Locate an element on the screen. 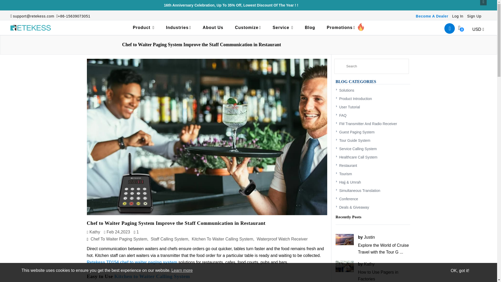 This screenshot has width=501, height=282. Kitchen to Waiter Calling System is located at coordinates (152, 276).